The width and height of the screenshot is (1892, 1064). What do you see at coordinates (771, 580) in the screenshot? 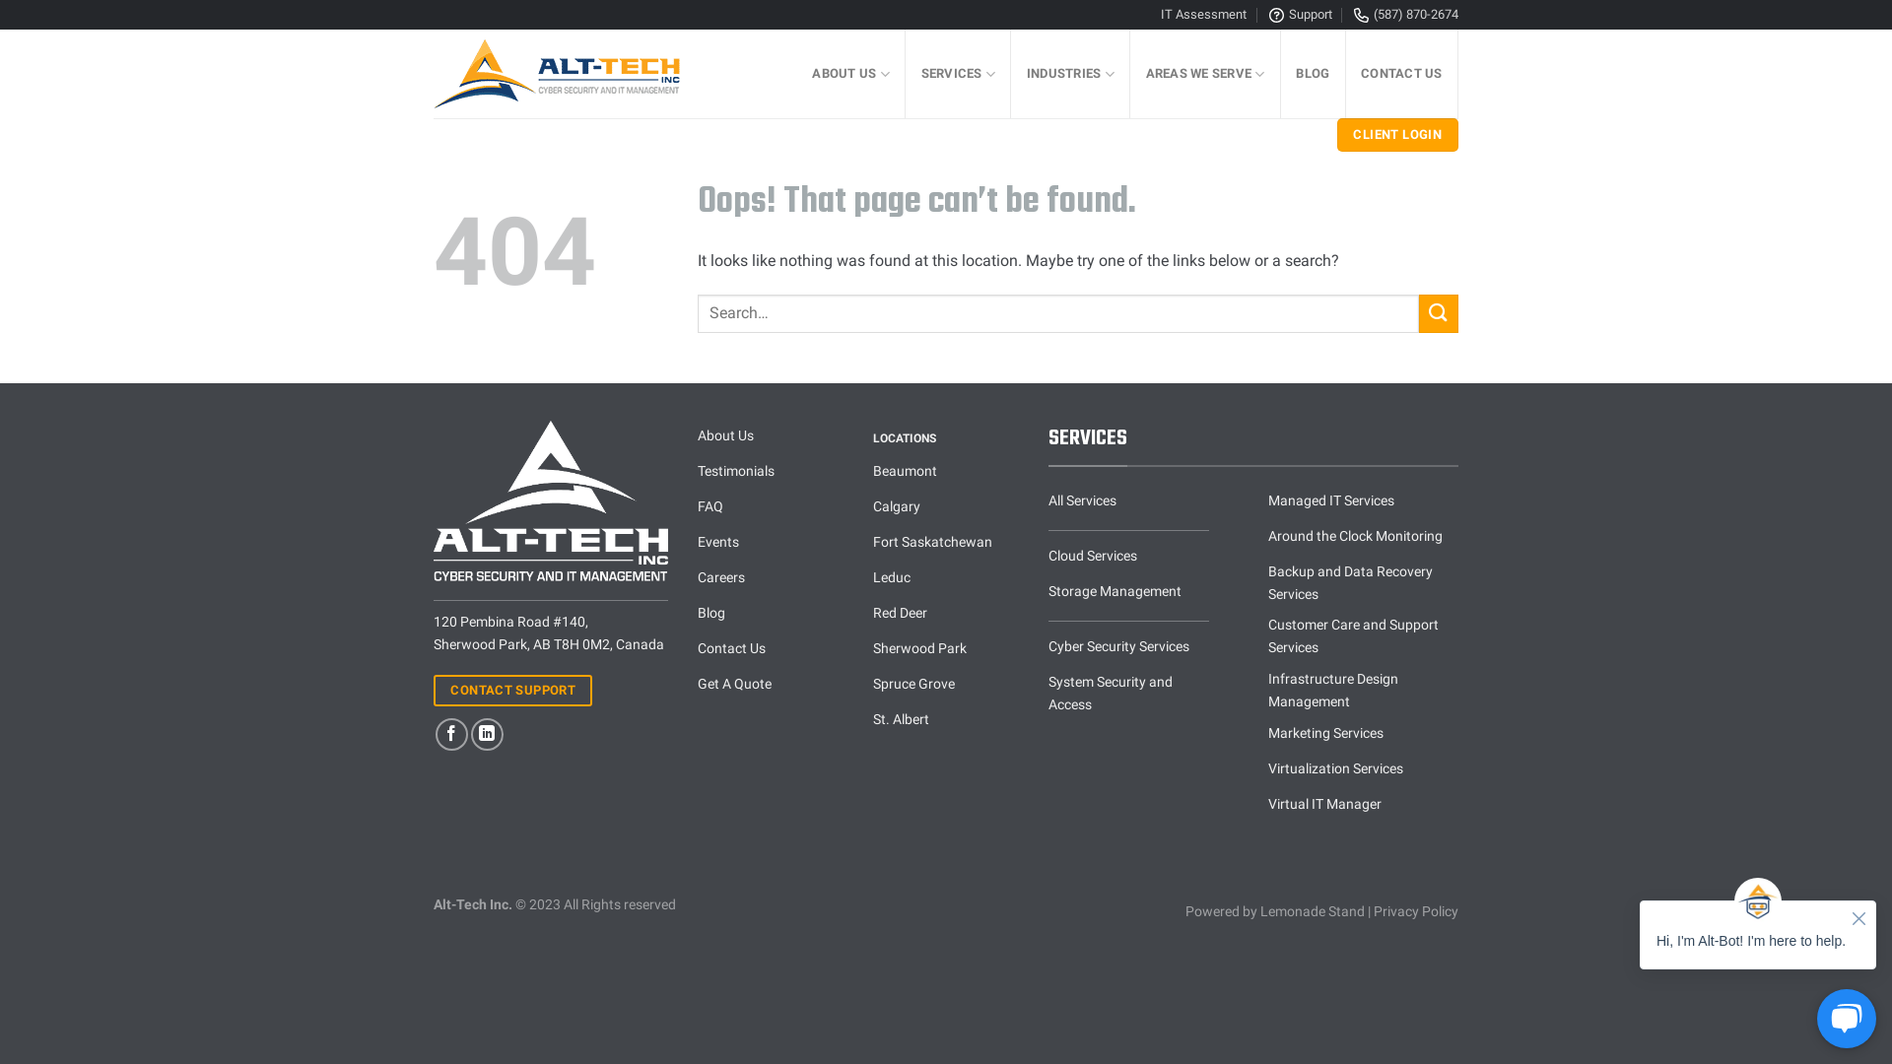
I see `Careers` at bounding box center [771, 580].